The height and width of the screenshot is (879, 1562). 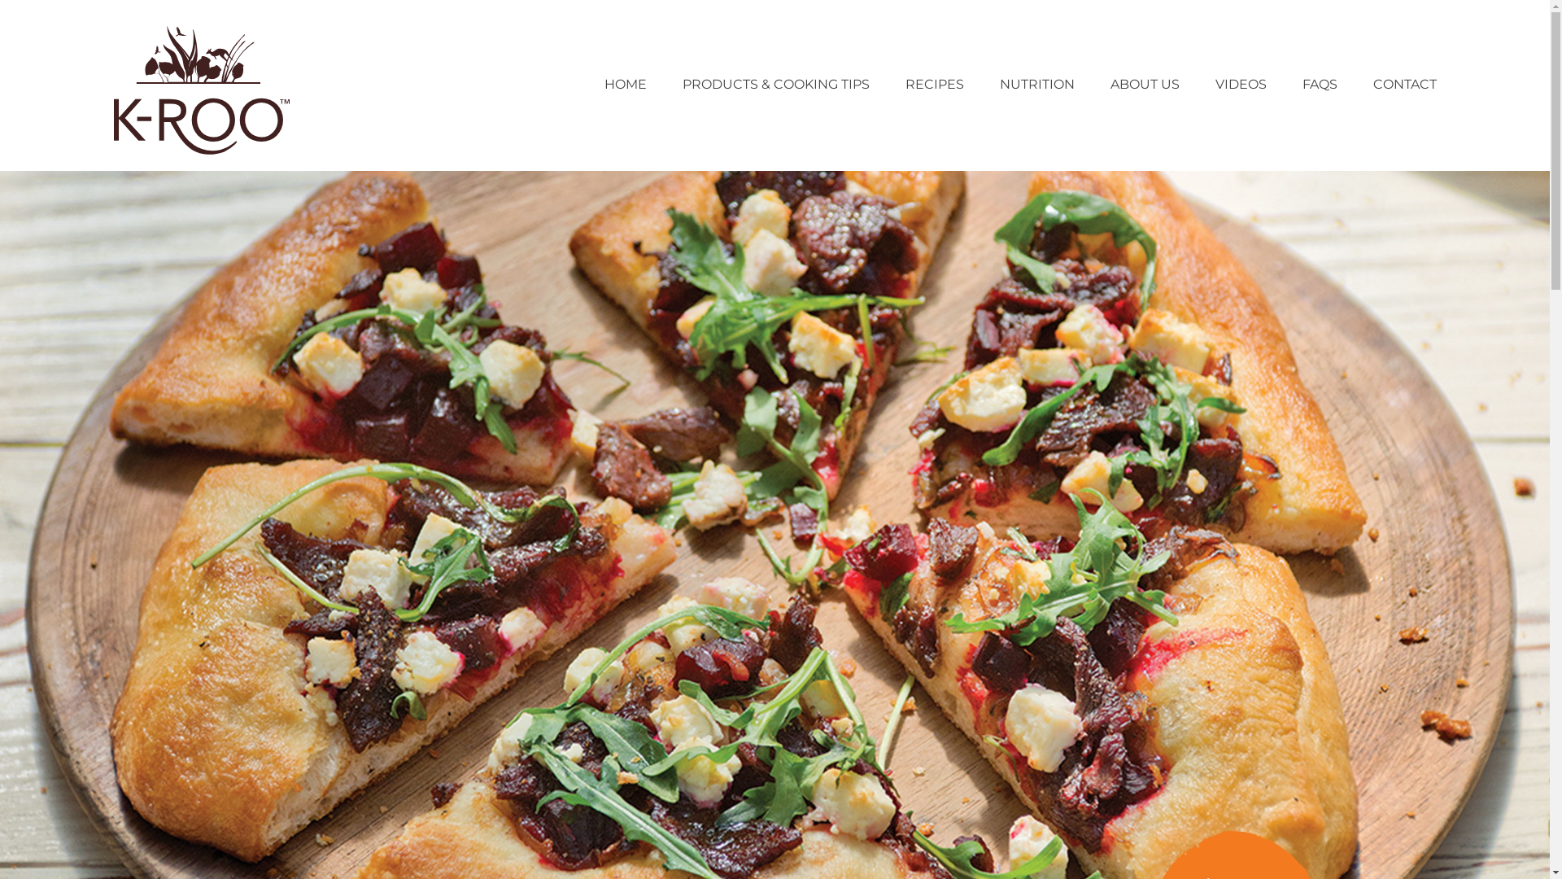 I want to click on ABOUT US, so click(x=1144, y=85).